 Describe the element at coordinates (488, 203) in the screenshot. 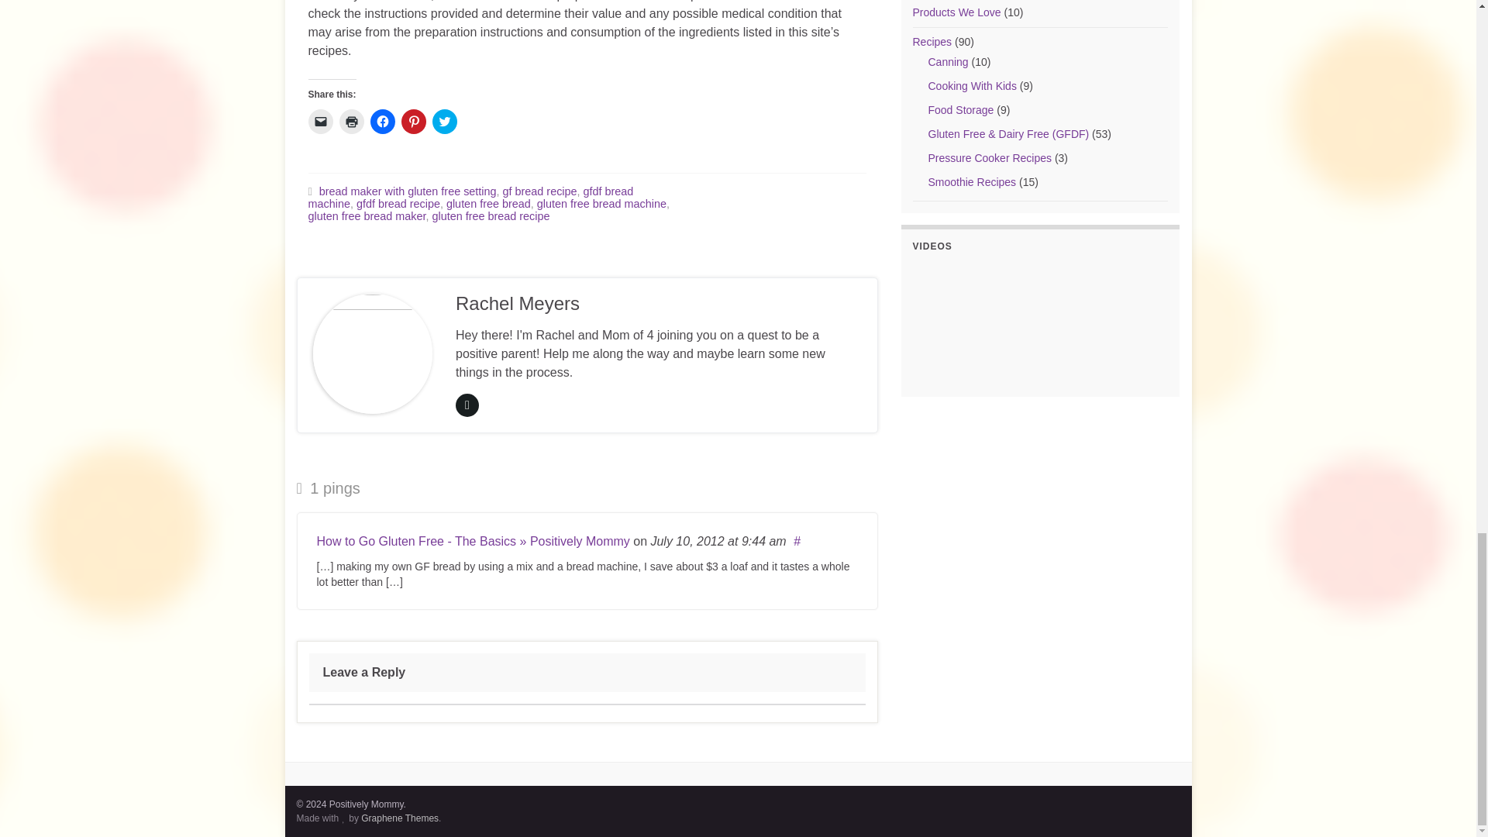

I see `gluten free bread` at that location.